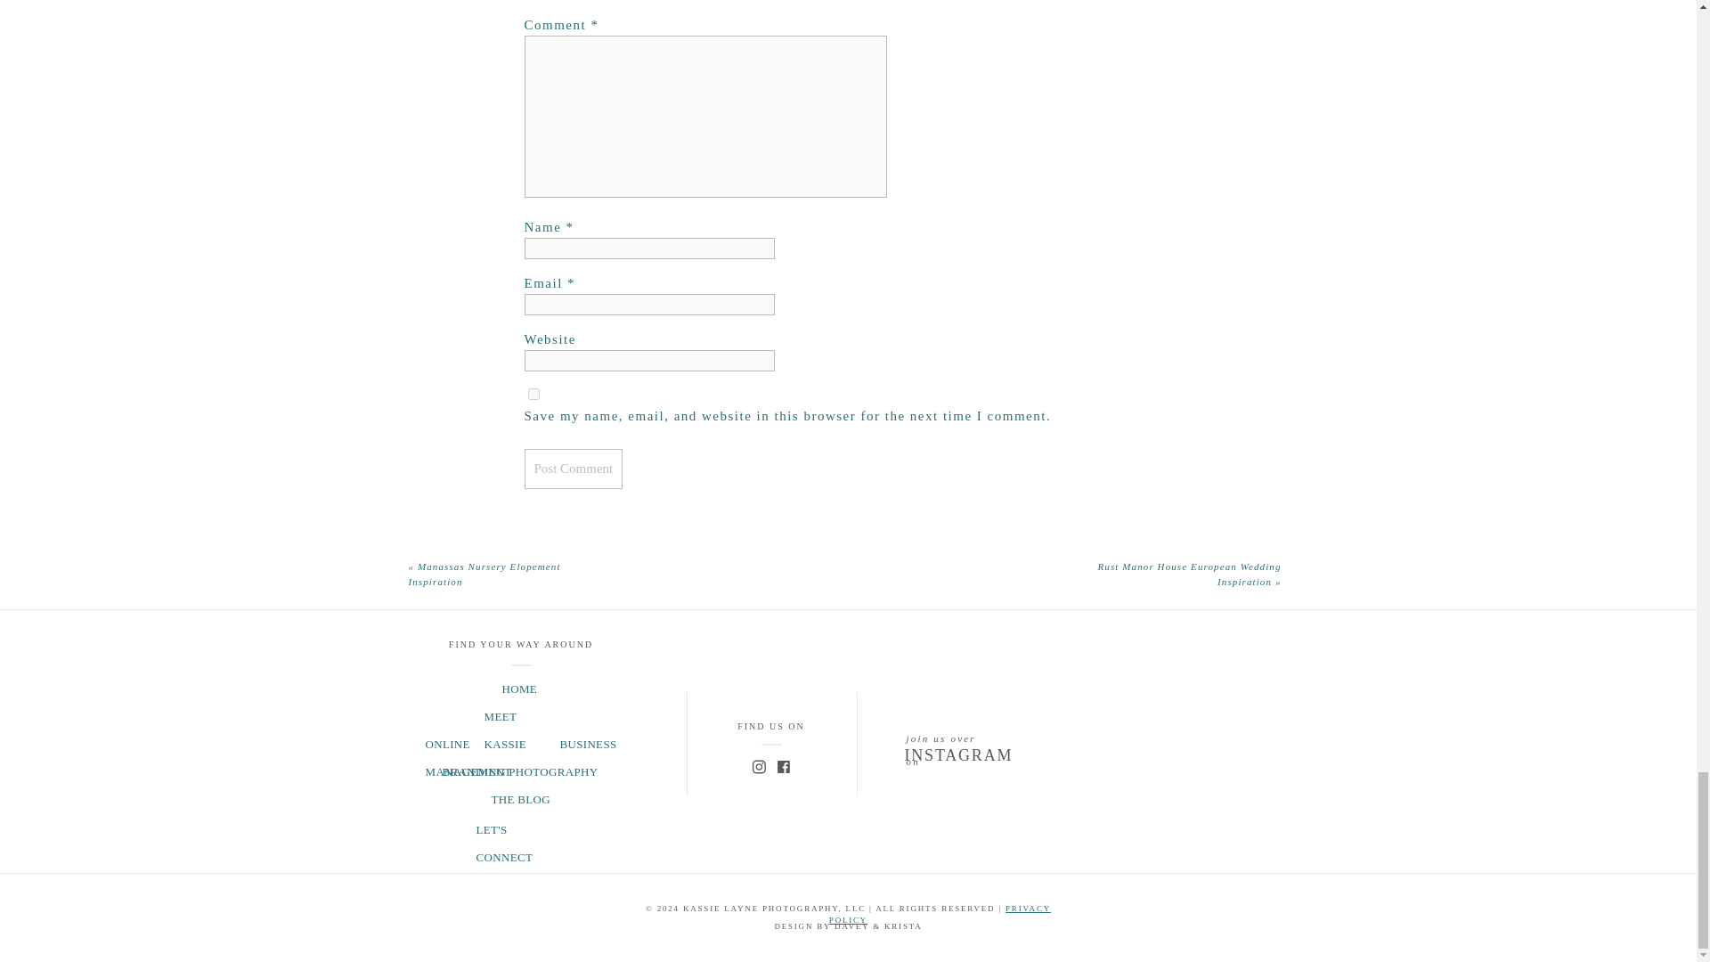  I want to click on MEET KASSIE, so click(521, 714).